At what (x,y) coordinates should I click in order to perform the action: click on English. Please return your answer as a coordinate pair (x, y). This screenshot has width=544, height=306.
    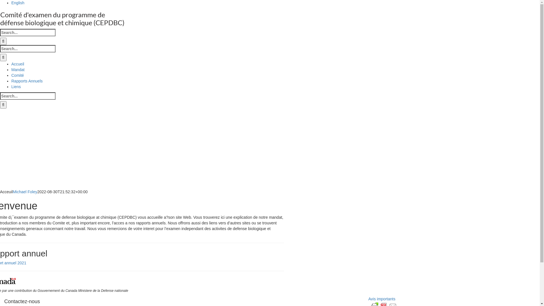
    Looking at the image, I should click on (275, 3).